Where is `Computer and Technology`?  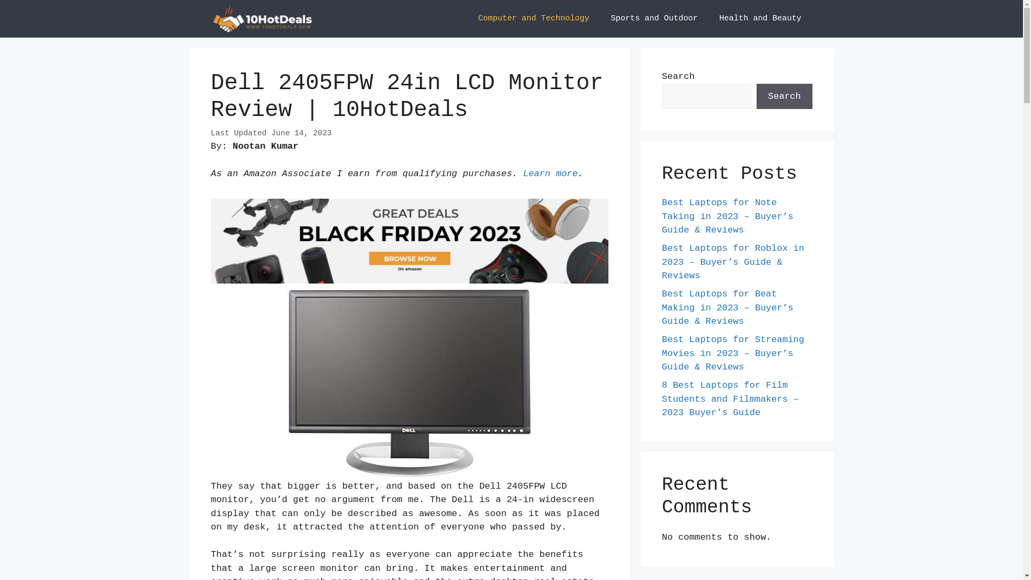 Computer and Technology is located at coordinates (534, 19).